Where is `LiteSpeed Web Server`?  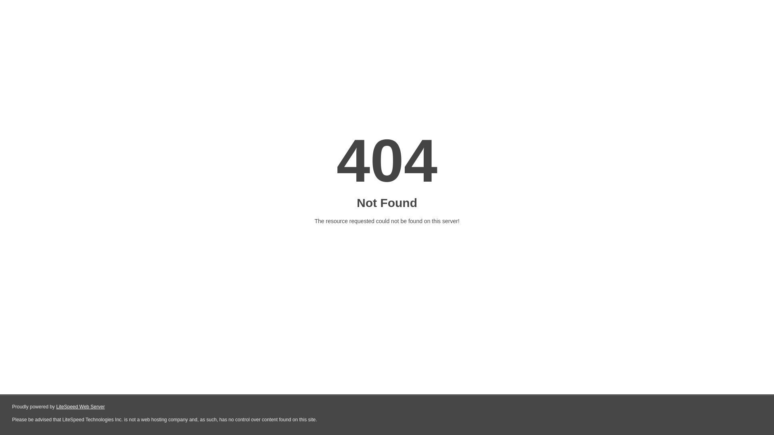
LiteSpeed Web Server is located at coordinates (81, 407).